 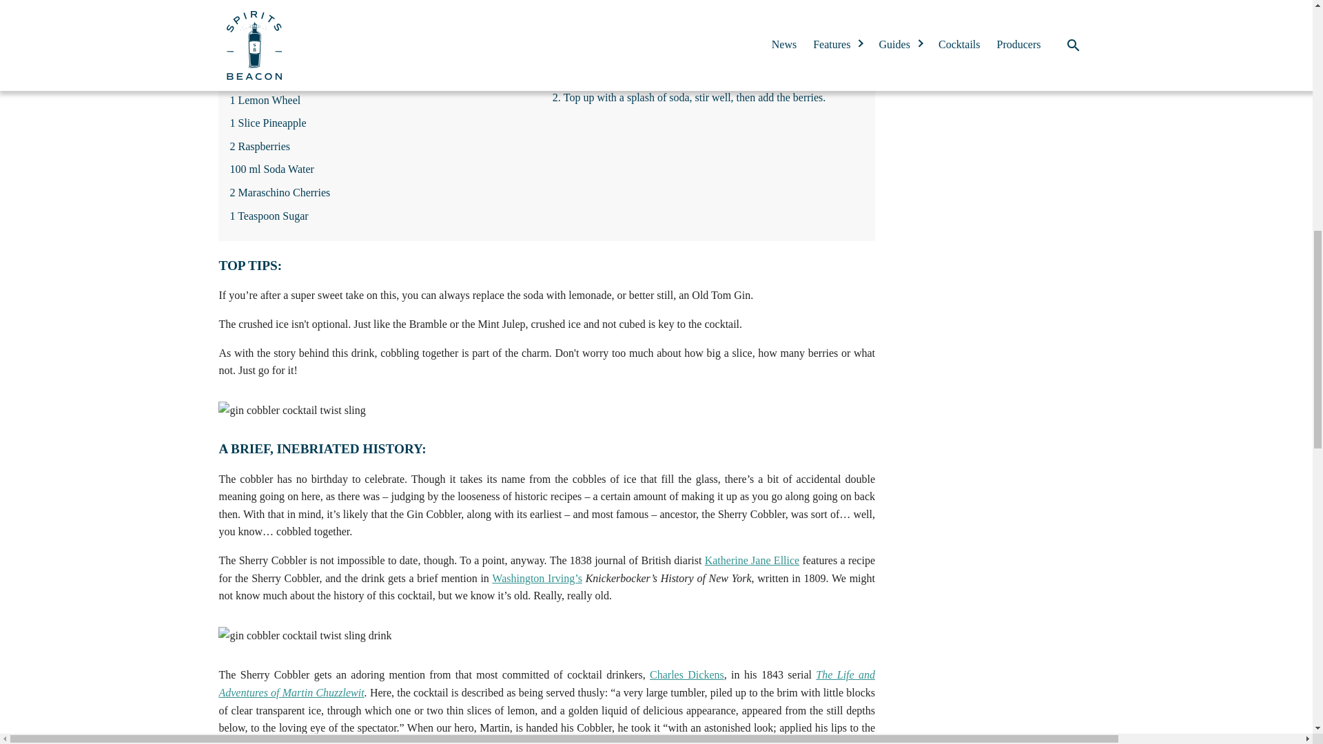 I want to click on Charles Dickens, so click(x=686, y=674).